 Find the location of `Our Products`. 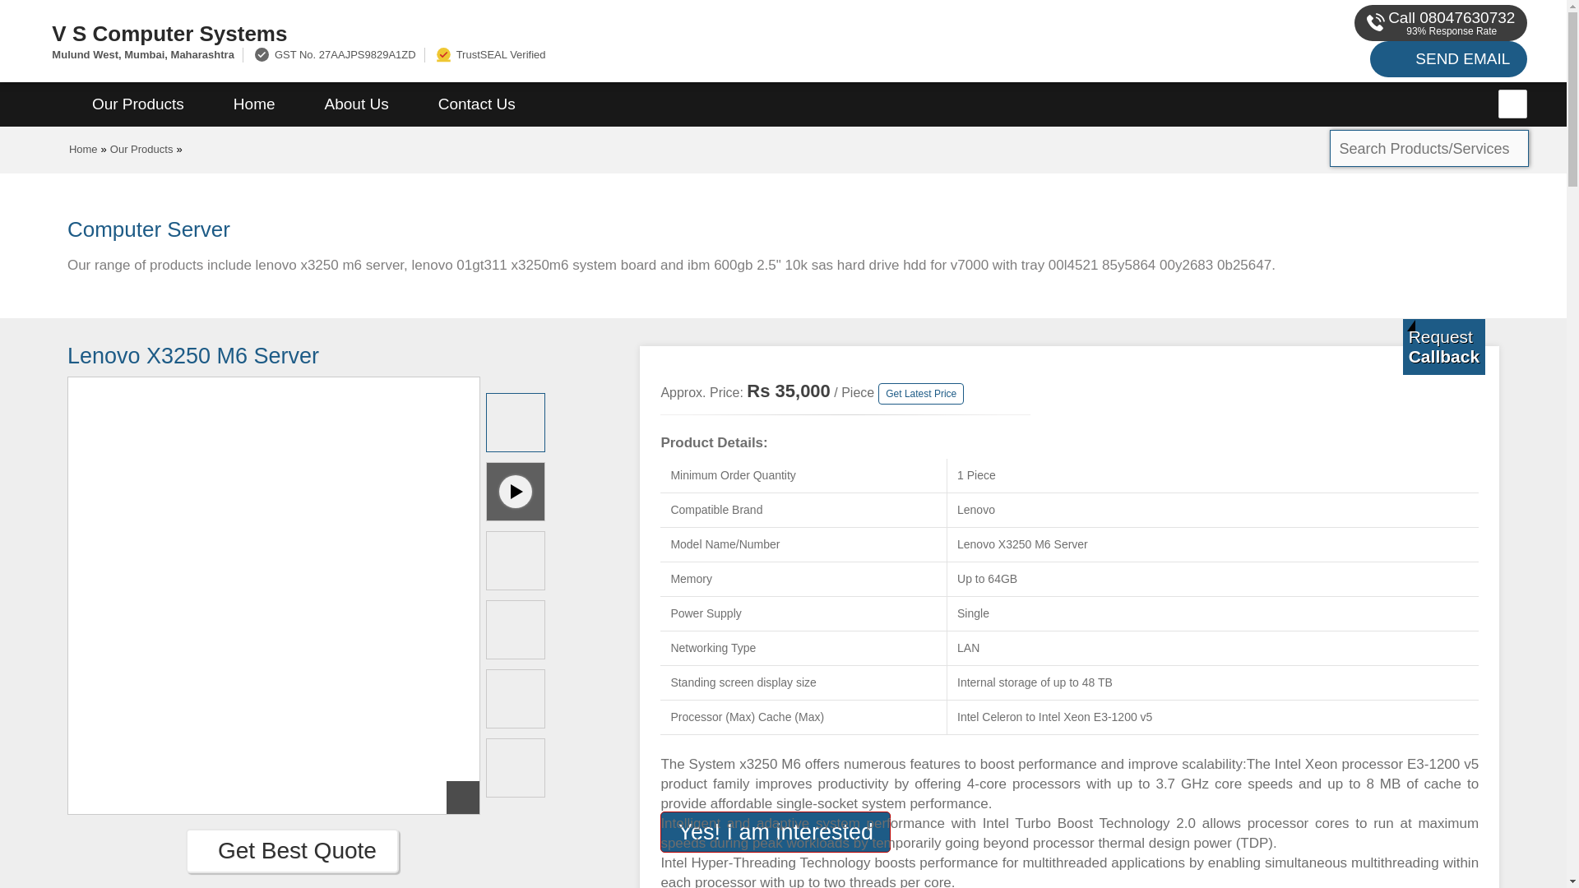

Our Products is located at coordinates (141, 149).